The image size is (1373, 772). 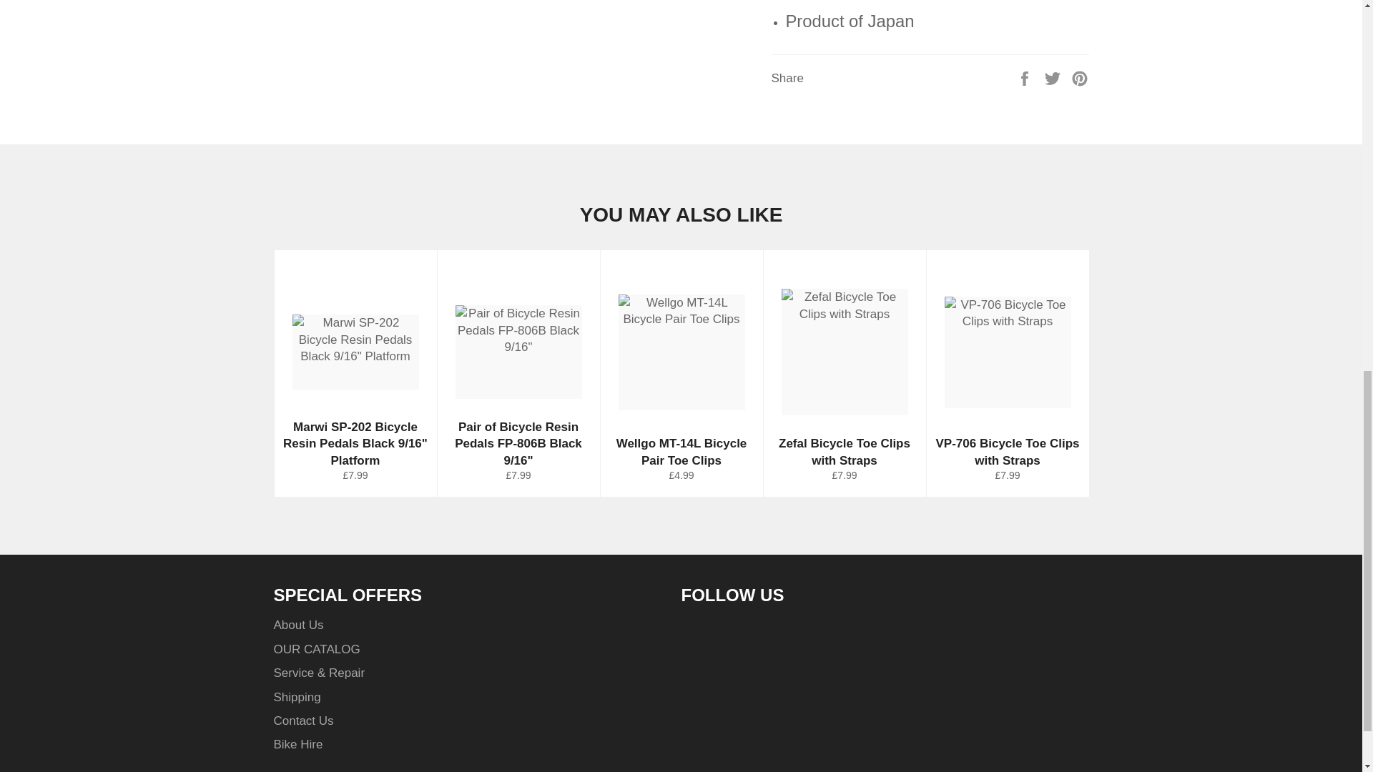 I want to click on Share on Facebook, so click(x=1025, y=77).